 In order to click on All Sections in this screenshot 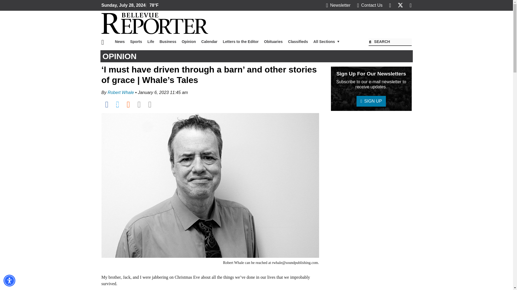, I will do `click(326, 41)`.